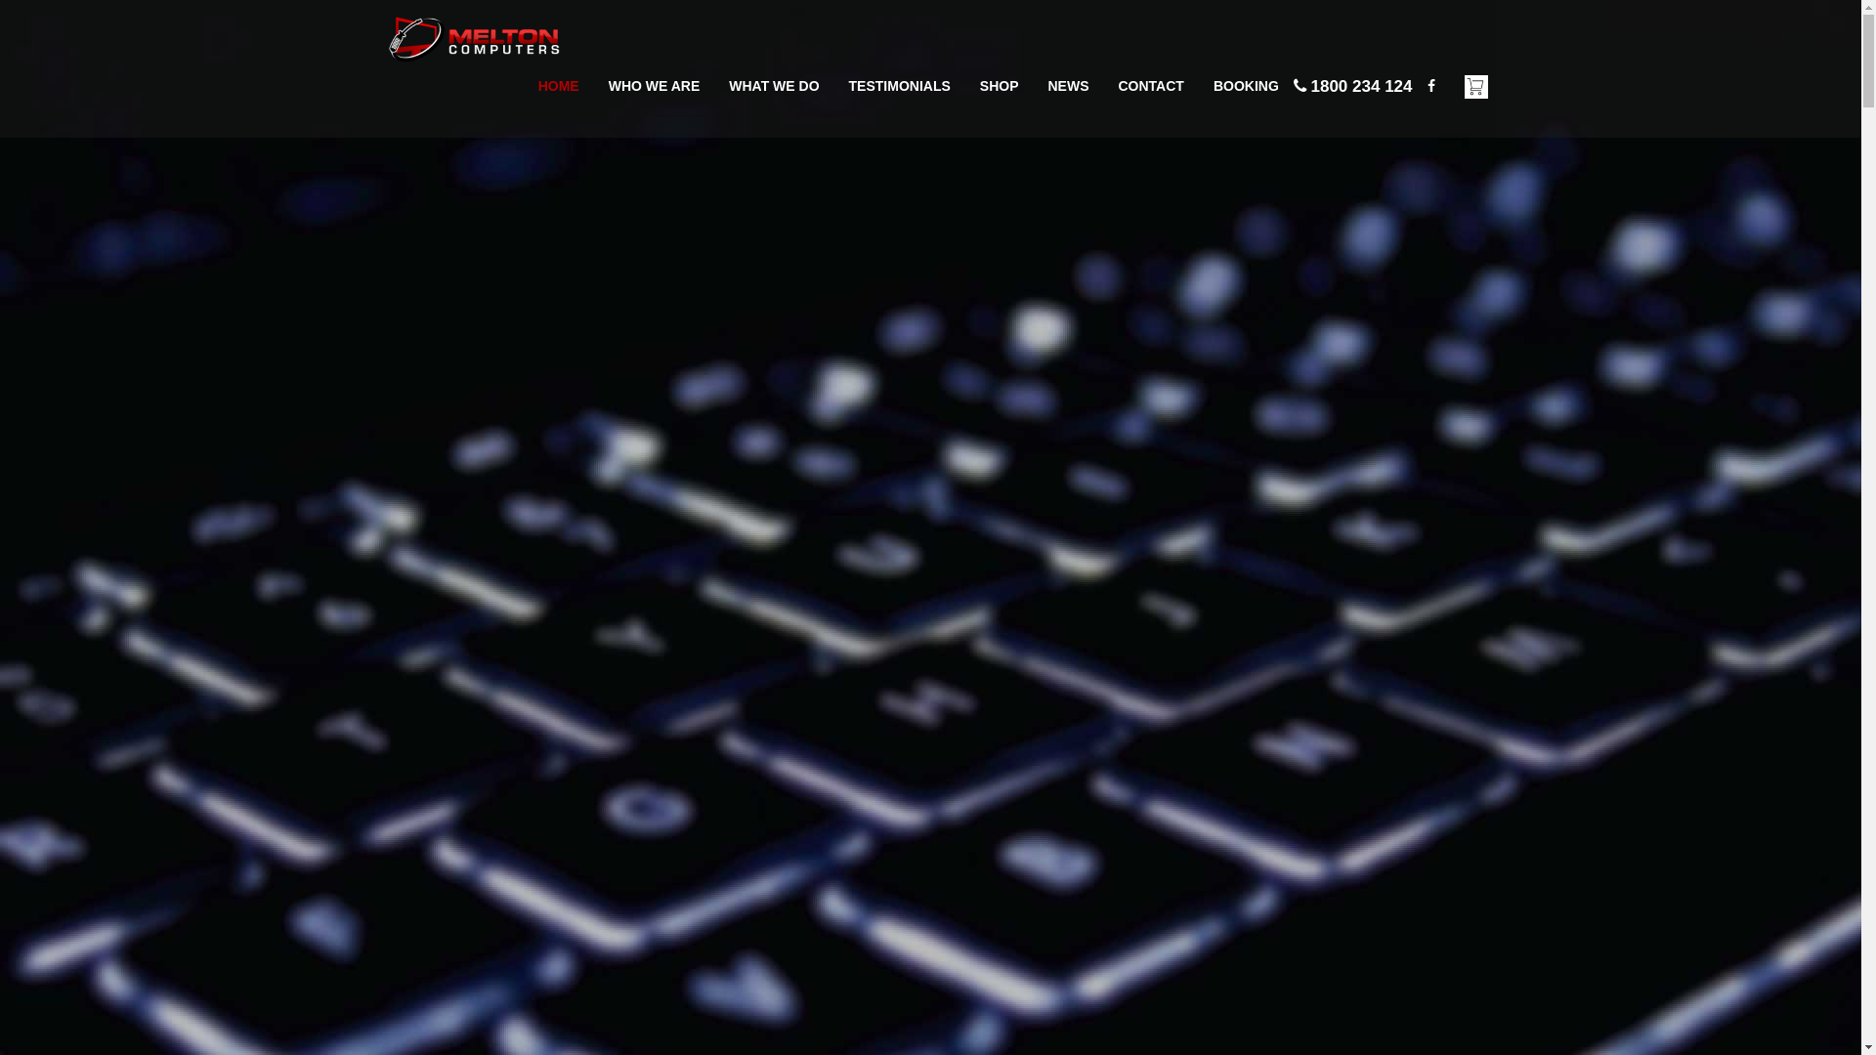 The image size is (1876, 1055). Describe the element at coordinates (1247, 86) in the screenshot. I see `BOOKING` at that location.